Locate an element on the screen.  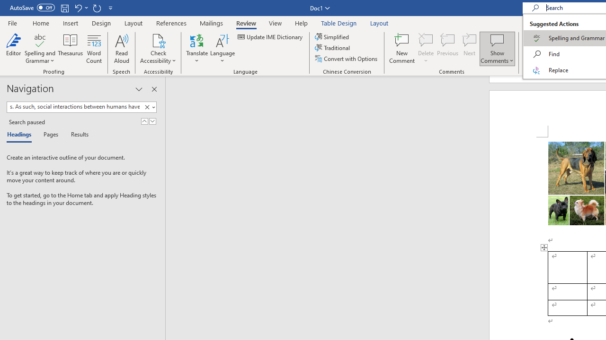
Repeat Style is located at coordinates (97, 8).